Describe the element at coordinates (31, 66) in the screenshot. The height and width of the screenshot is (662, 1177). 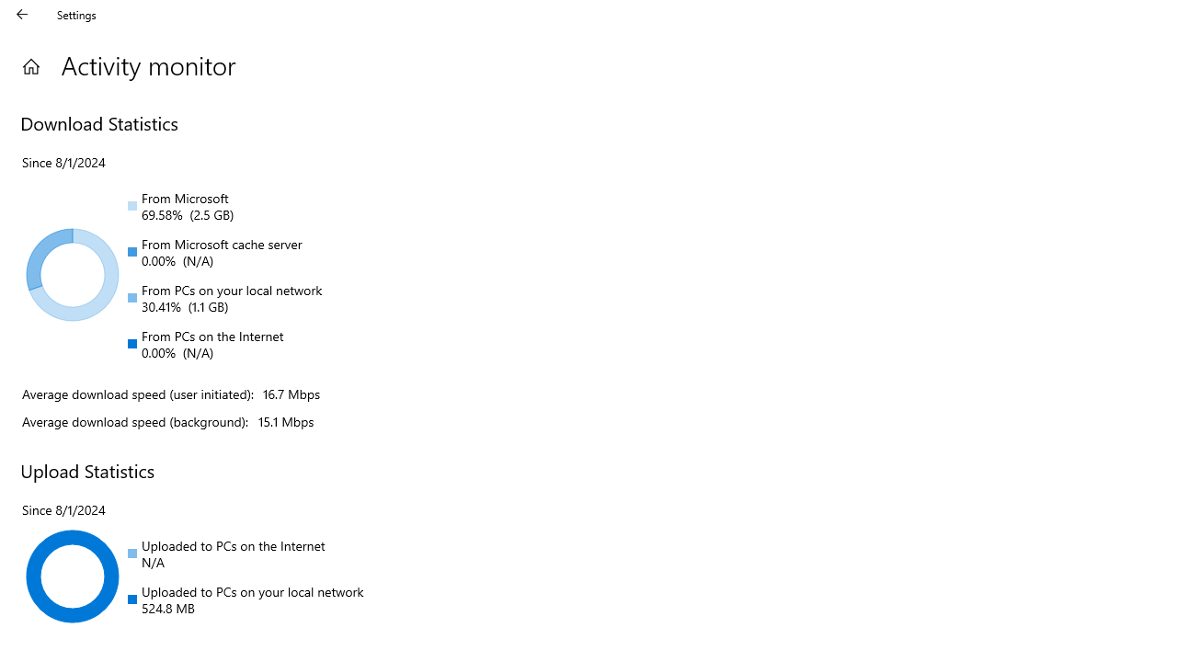
I see `Home` at that location.